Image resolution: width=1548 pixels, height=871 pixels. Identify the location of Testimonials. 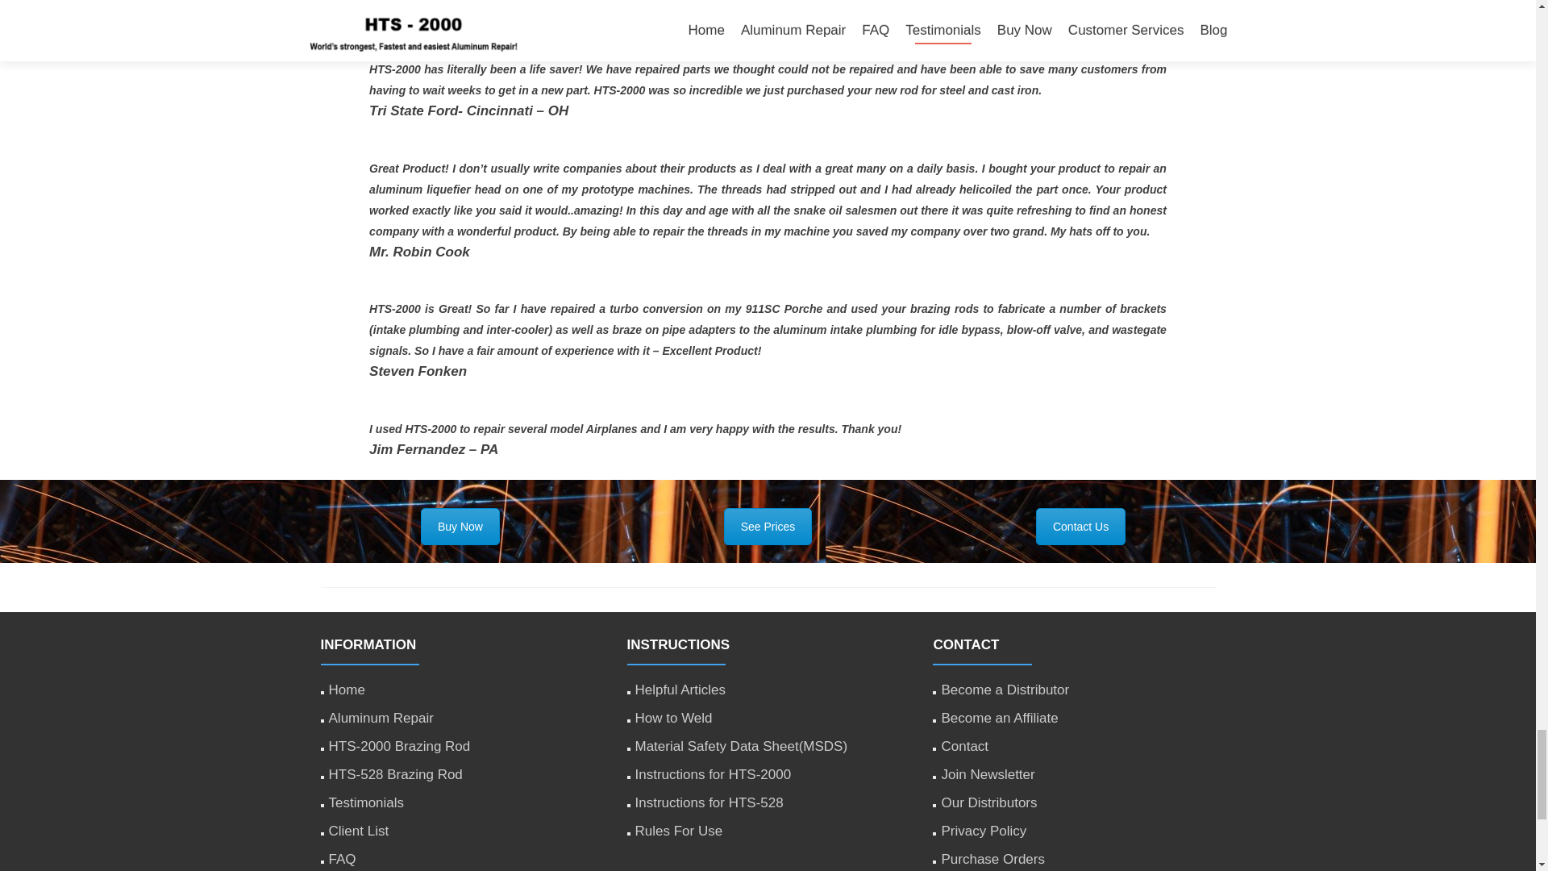
(366, 803).